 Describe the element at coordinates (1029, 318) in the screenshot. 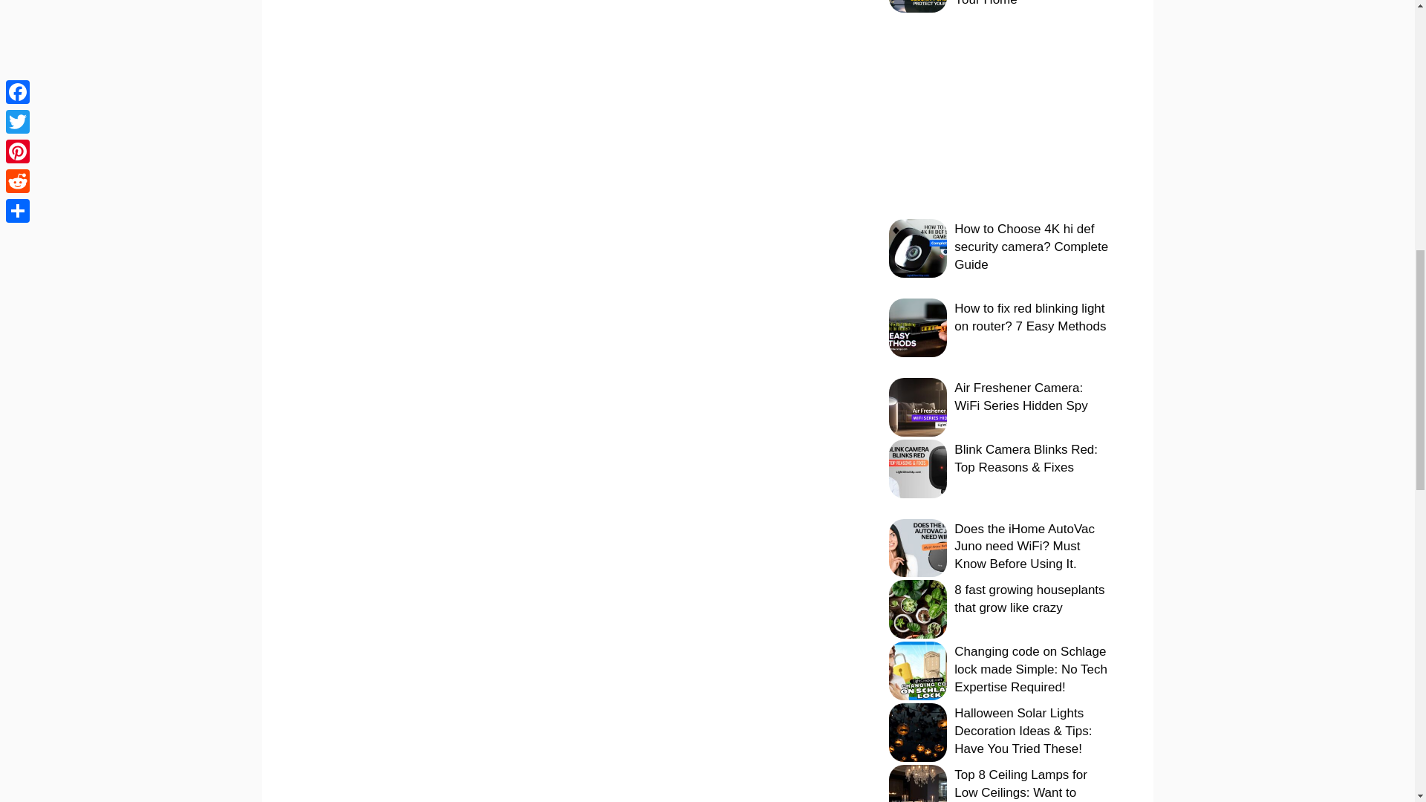

I see `How to fix red blinking light on router? 7 Easy Methods` at that location.